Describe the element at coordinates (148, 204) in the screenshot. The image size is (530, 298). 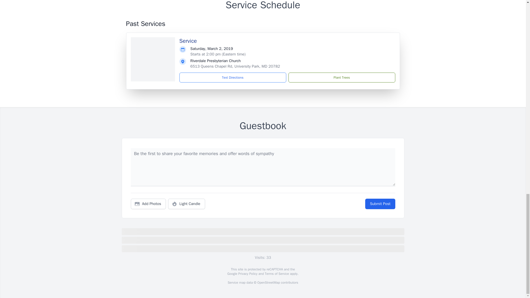
I see `Add Photos` at that location.